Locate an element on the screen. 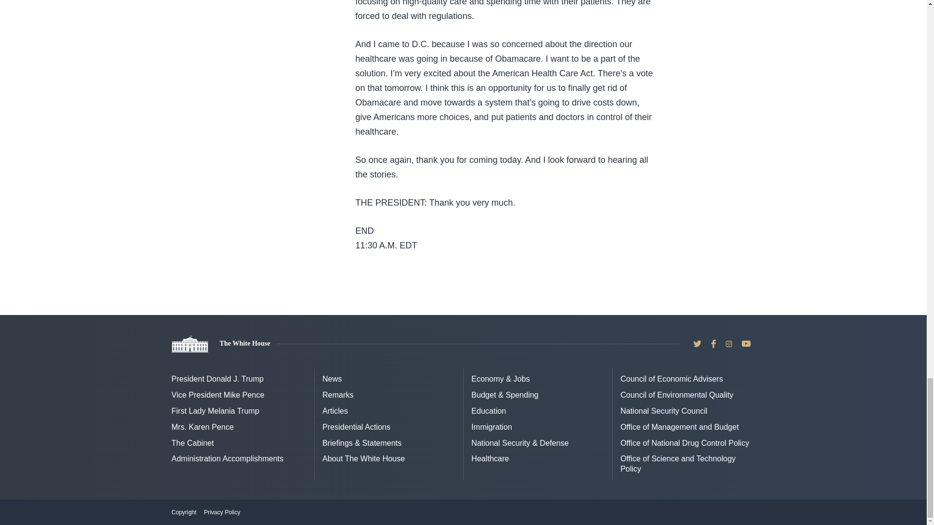  The Cabinet is located at coordinates (192, 443).